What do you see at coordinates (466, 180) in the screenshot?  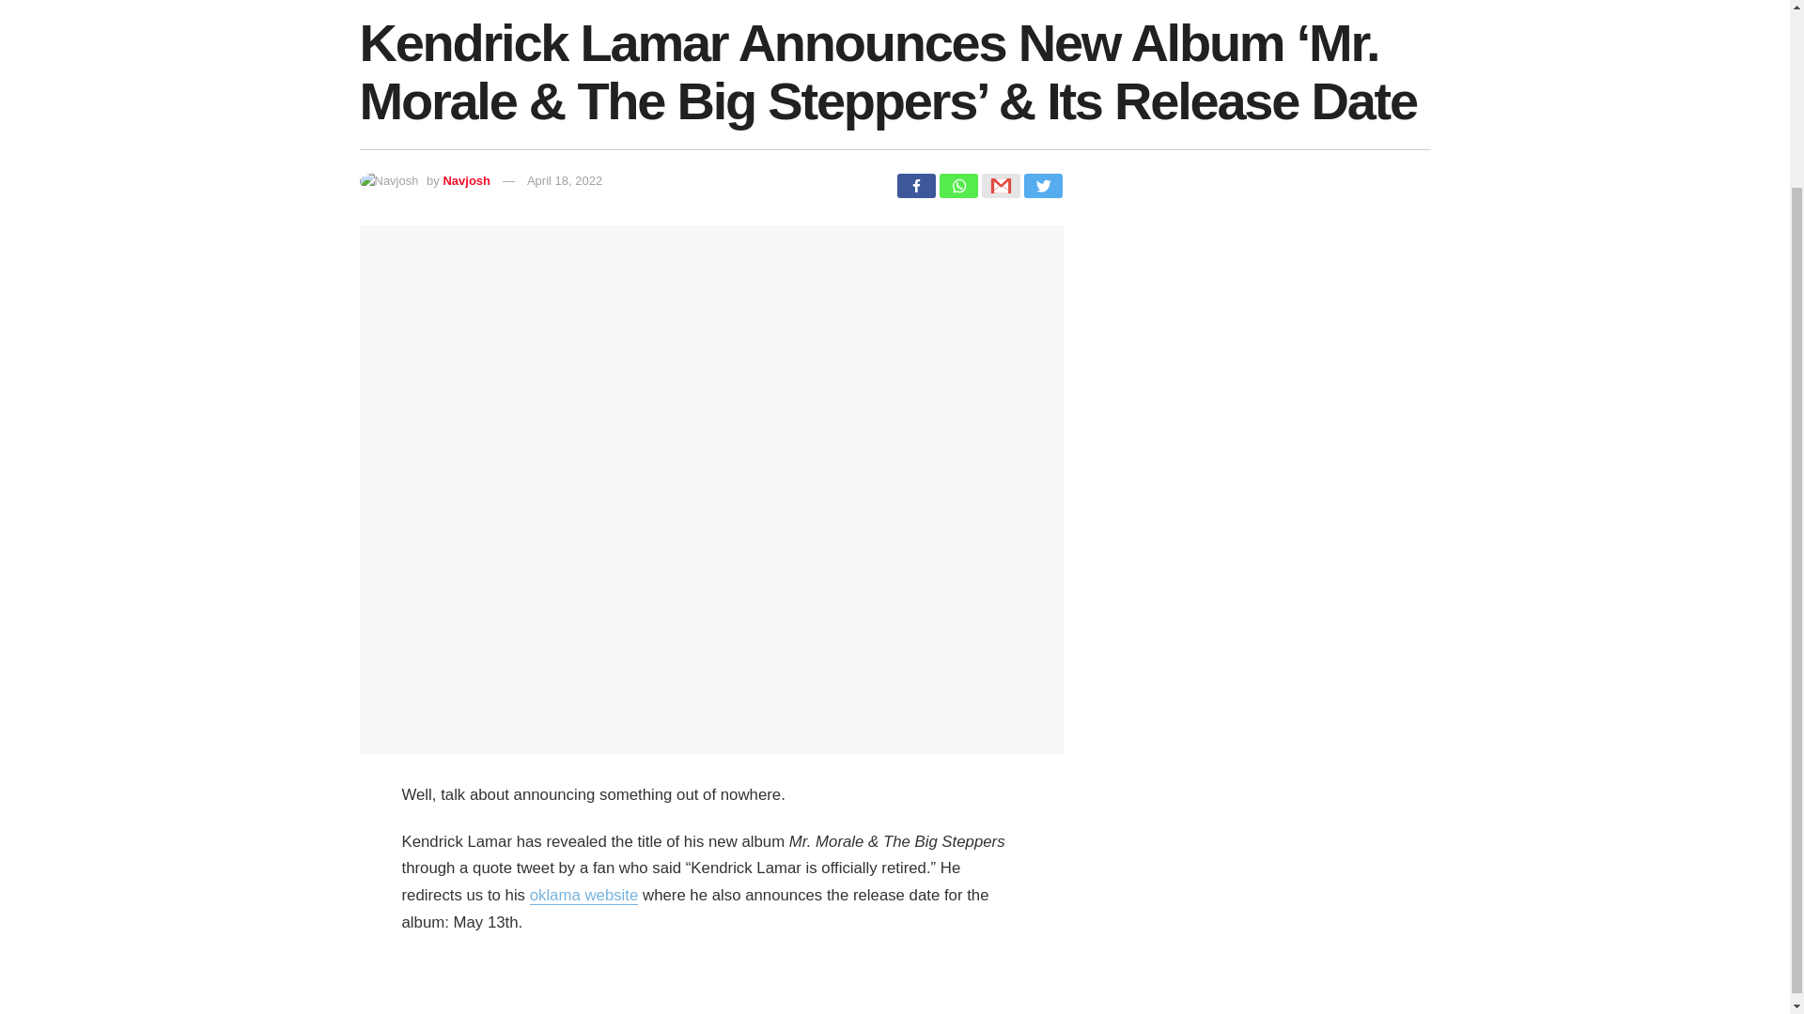 I see `Navjosh` at bounding box center [466, 180].